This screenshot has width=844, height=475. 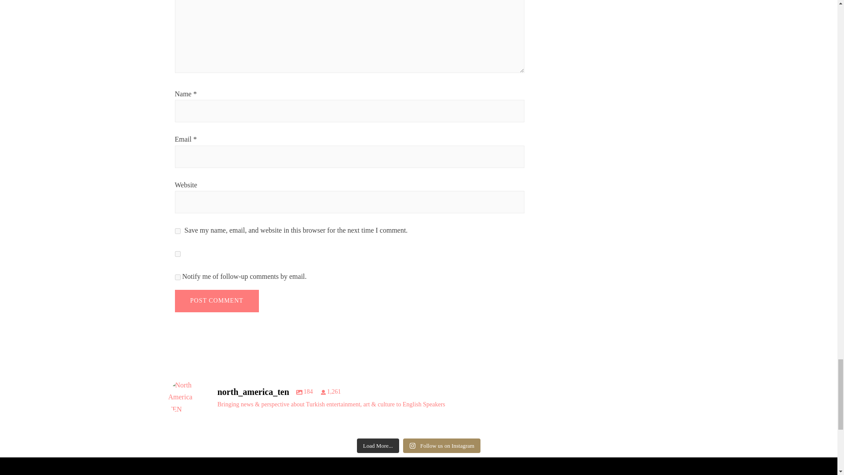 What do you see at coordinates (178, 277) in the screenshot?
I see `subscribe` at bounding box center [178, 277].